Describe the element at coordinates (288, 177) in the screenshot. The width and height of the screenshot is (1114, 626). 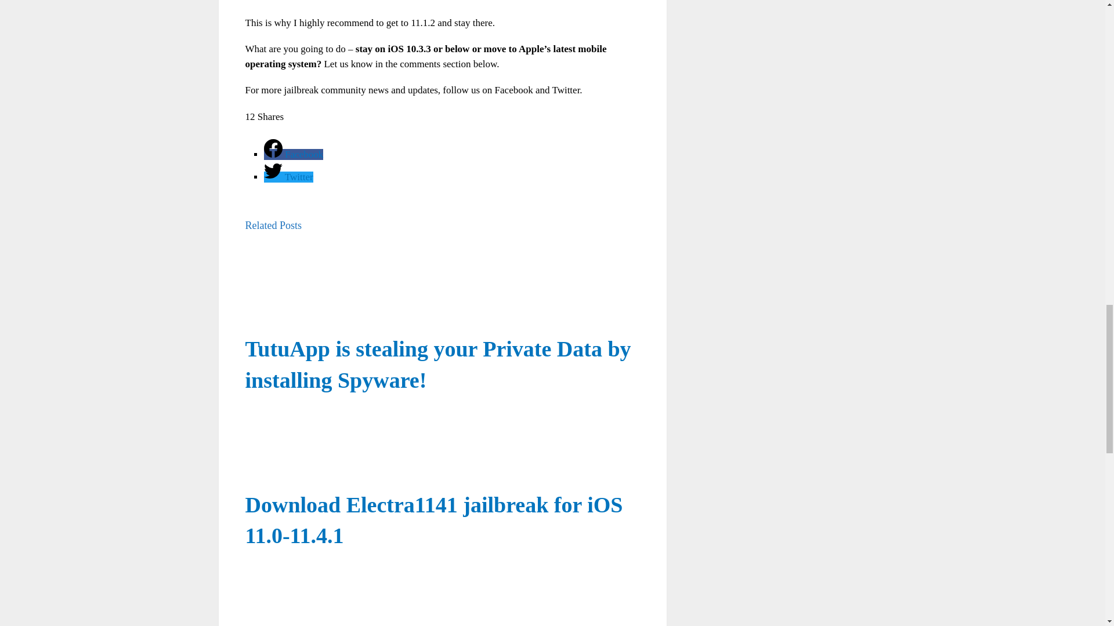
I see `Twitter` at that location.